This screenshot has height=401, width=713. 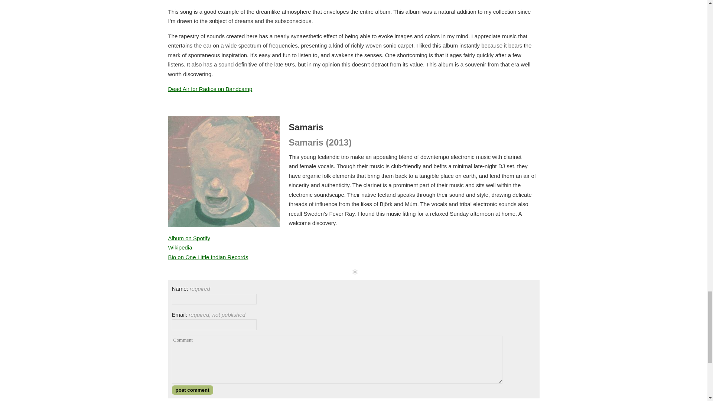 I want to click on Dead Air for Radios on Bandcamp, so click(x=210, y=89).